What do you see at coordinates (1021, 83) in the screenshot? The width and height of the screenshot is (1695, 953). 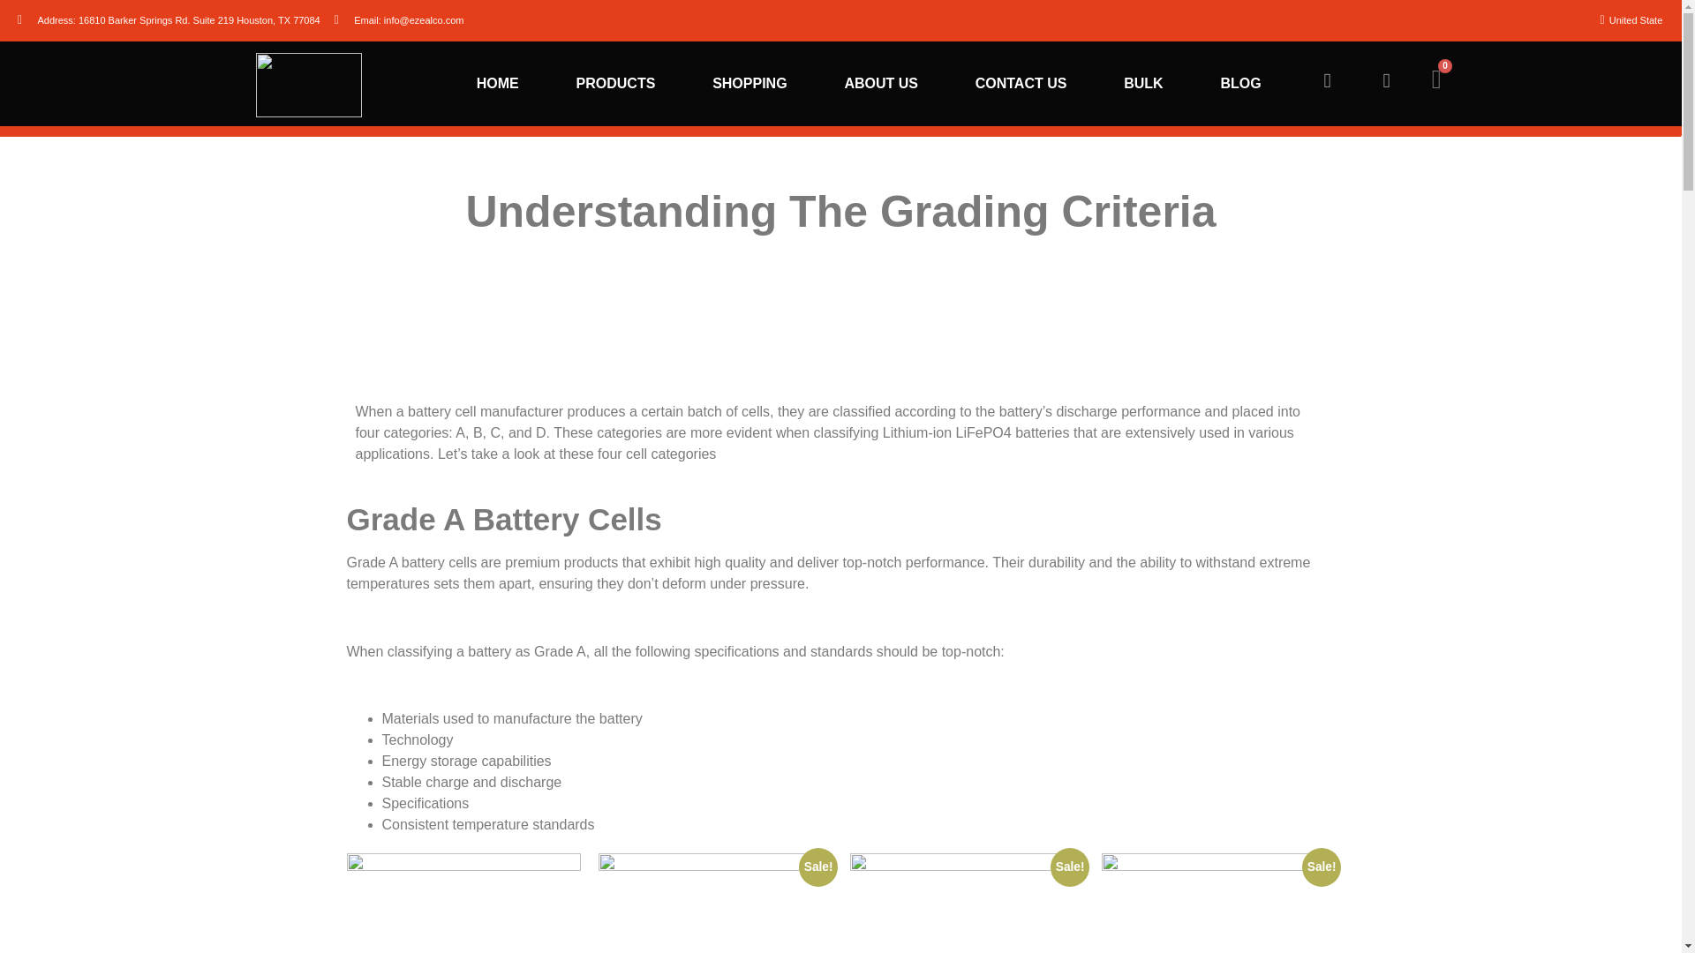 I see `CONTACT US` at bounding box center [1021, 83].